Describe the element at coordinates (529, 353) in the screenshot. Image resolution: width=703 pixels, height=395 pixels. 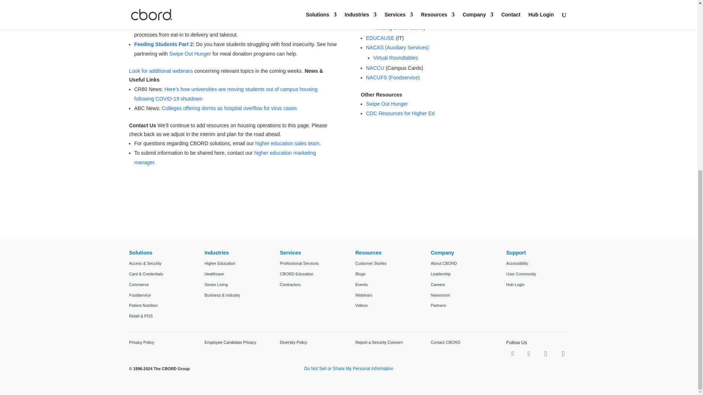
I see `Follow on X` at that location.